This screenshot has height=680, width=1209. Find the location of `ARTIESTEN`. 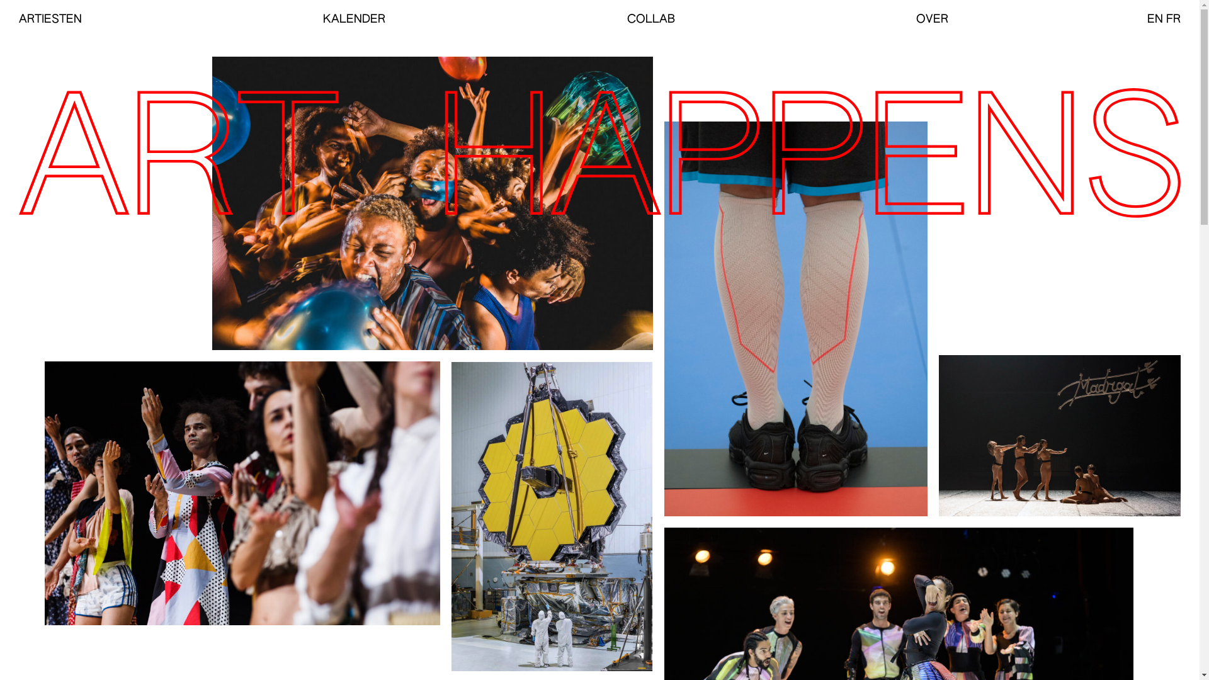

ARTIESTEN is located at coordinates (50, 20).